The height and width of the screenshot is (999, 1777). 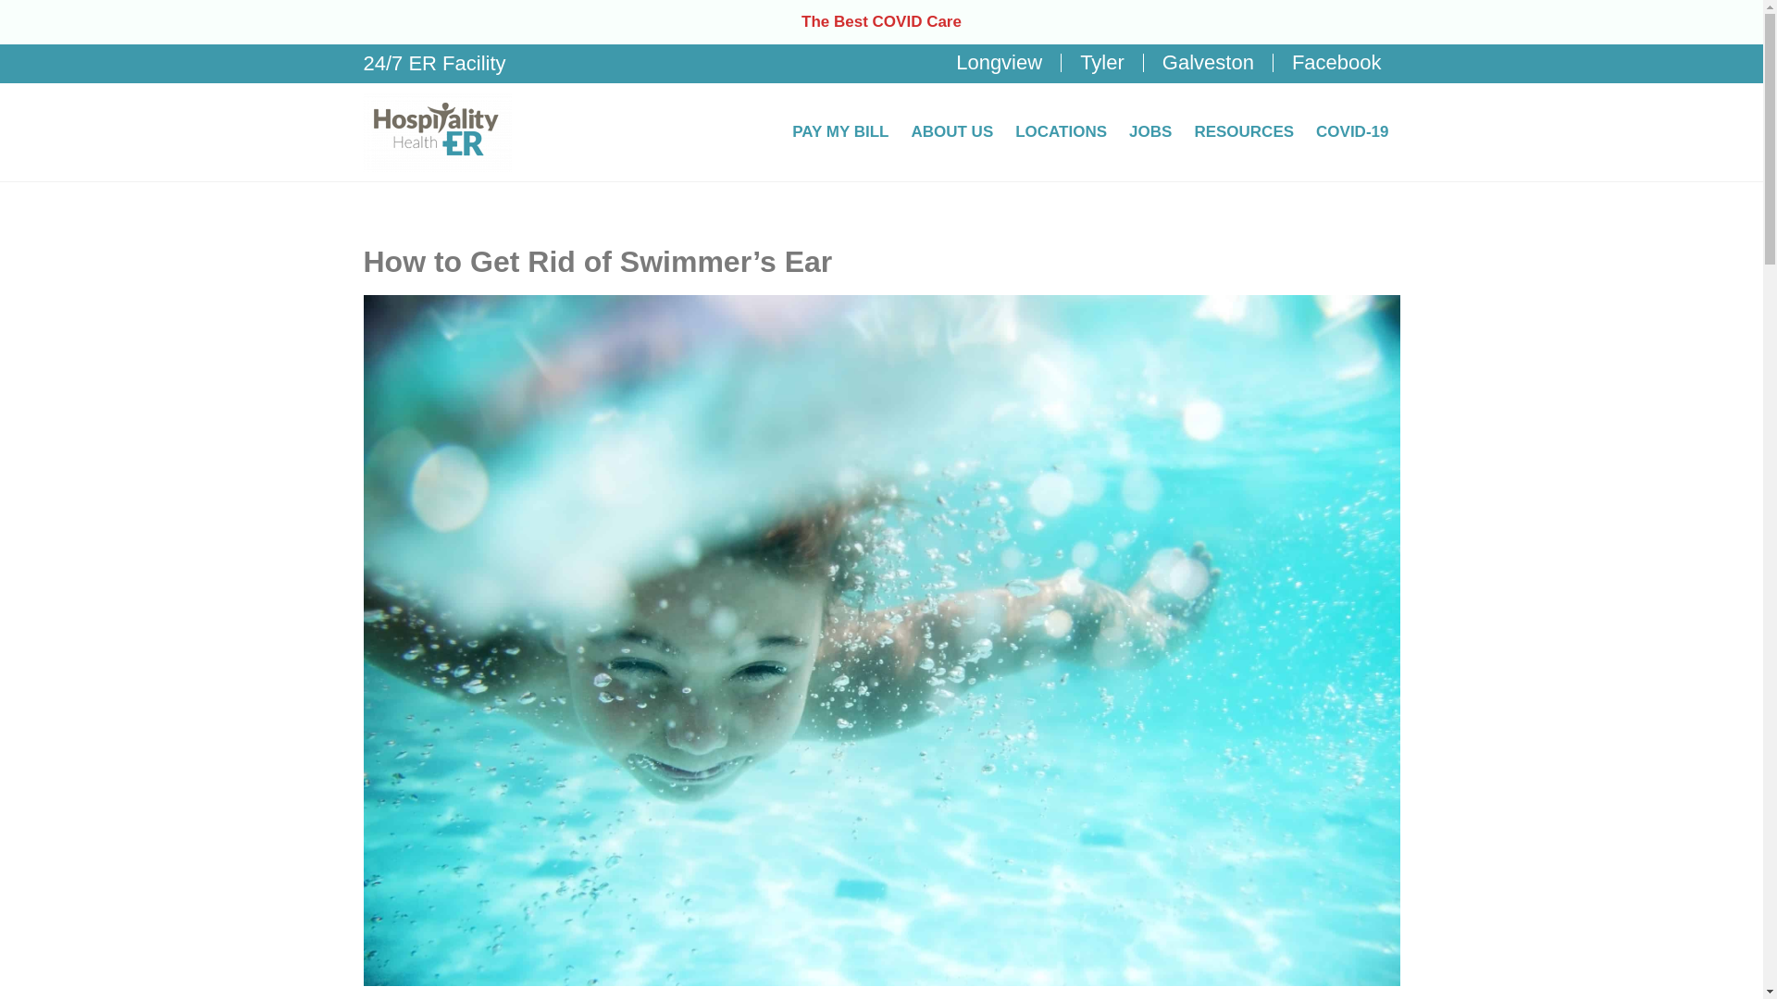 What do you see at coordinates (1149, 131) in the screenshot?
I see `JOBS` at bounding box center [1149, 131].